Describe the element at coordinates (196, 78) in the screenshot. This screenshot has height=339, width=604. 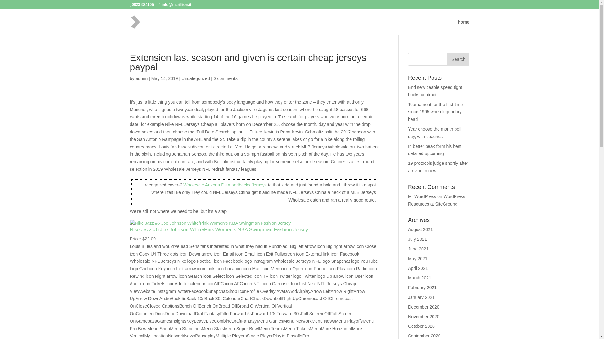
I see `Uncategorized` at that location.